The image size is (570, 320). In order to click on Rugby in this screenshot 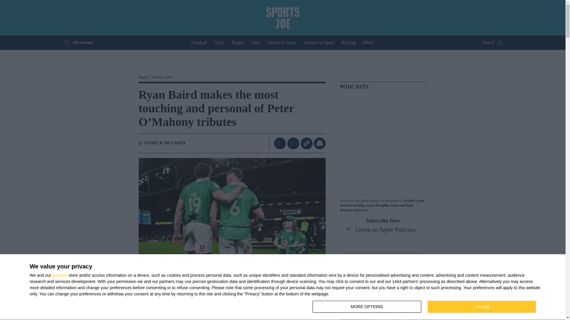, I will do `click(482, 307)`.